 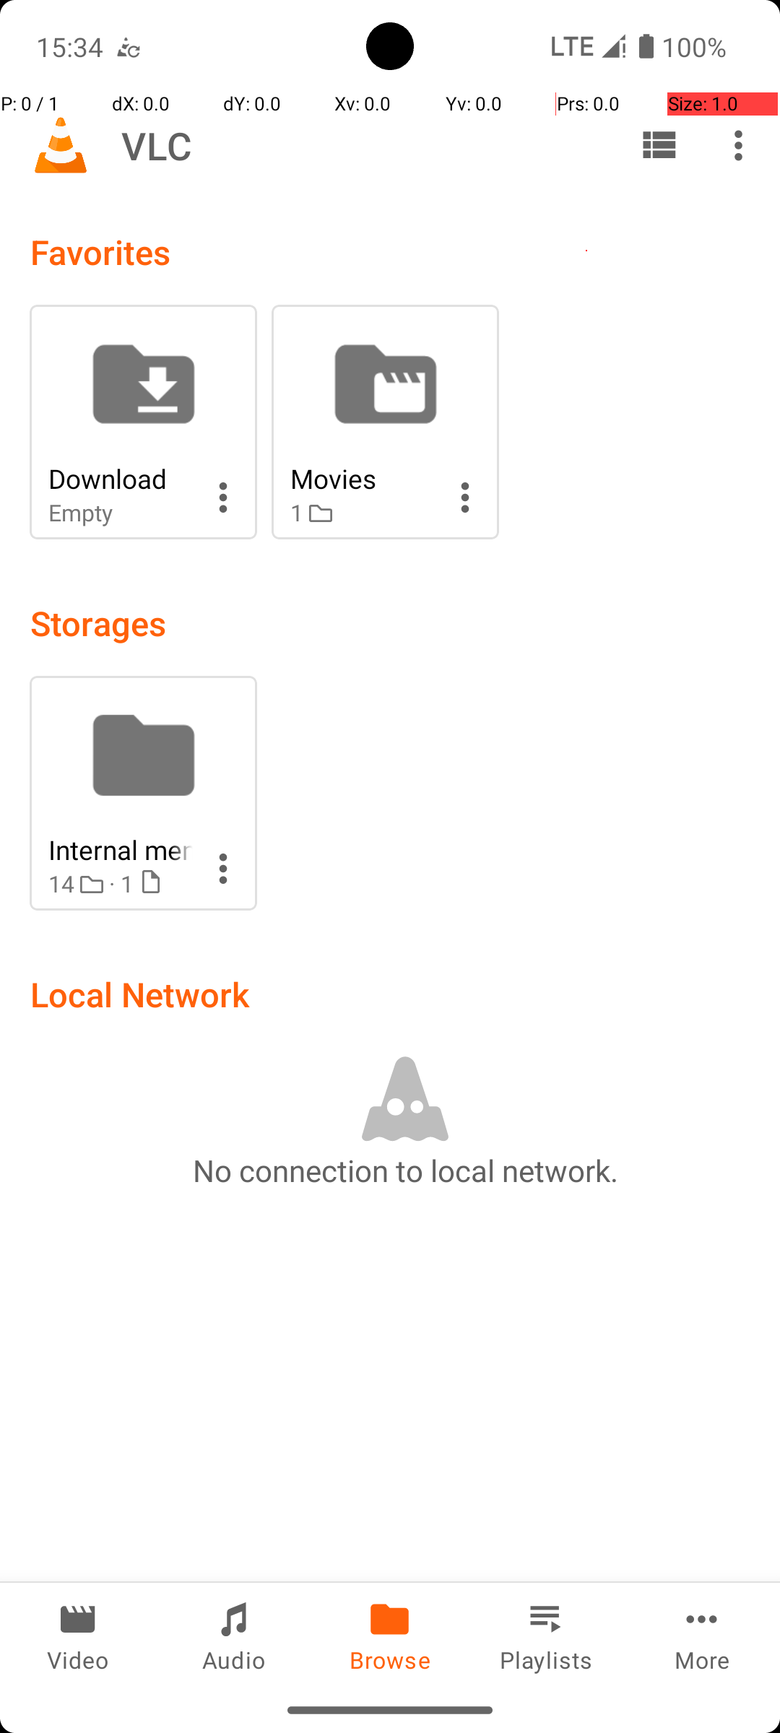 I want to click on 14 §*§ · 1 *§*, so click(x=121, y=884).